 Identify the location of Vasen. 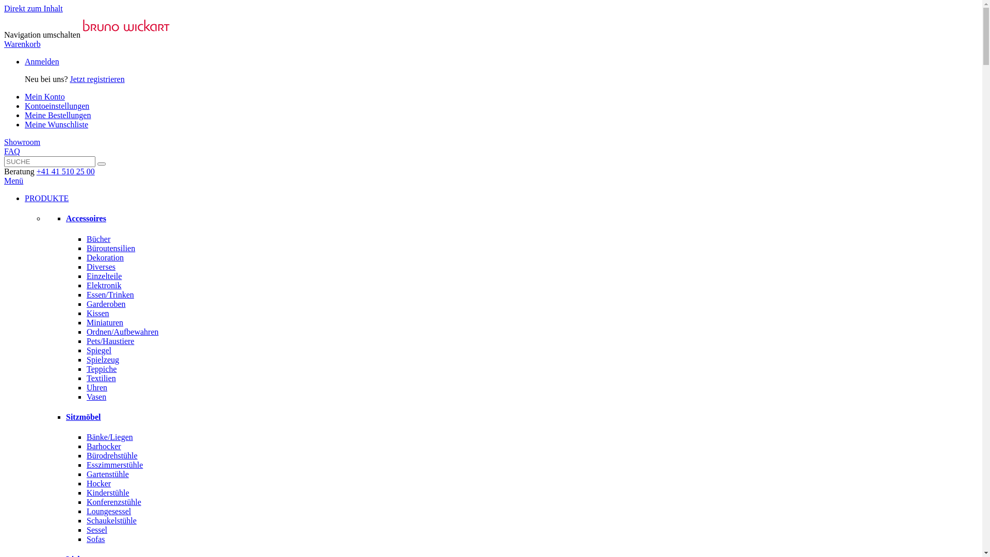
(96, 397).